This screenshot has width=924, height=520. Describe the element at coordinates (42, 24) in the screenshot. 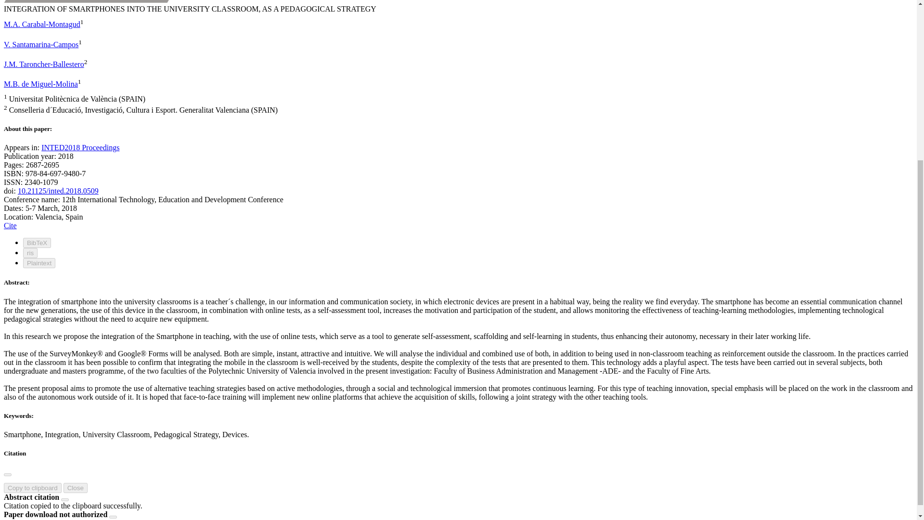

I see `M.A. Carabal-Montagud` at that location.